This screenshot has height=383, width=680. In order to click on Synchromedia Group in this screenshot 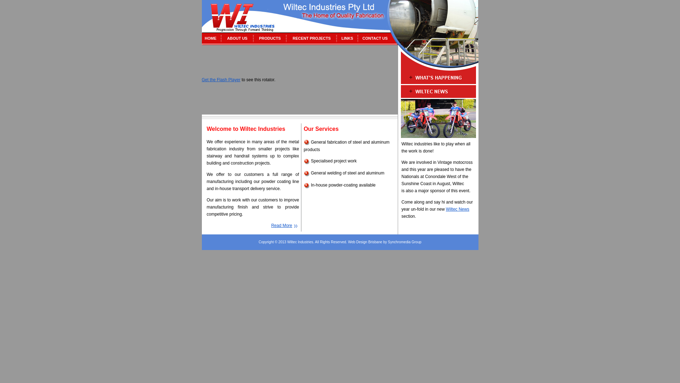, I will do `click(404, 242)`.